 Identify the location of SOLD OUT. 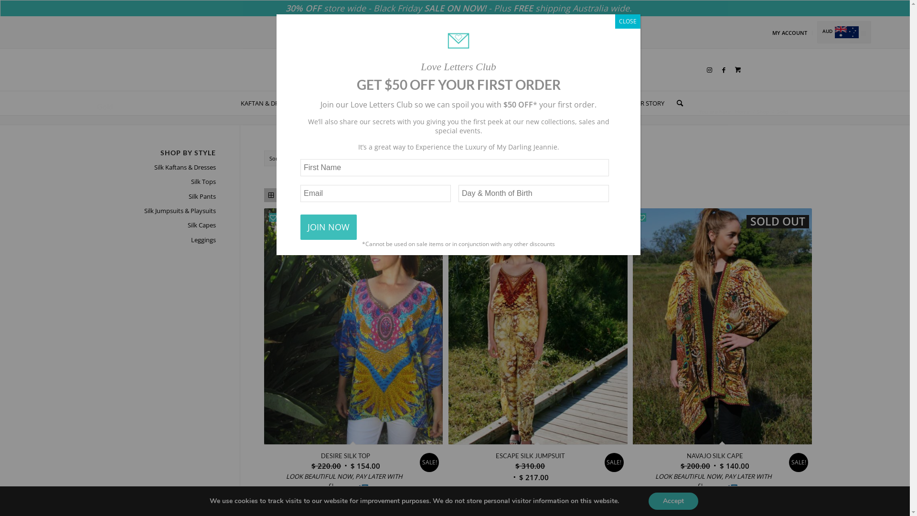
(722, 326).